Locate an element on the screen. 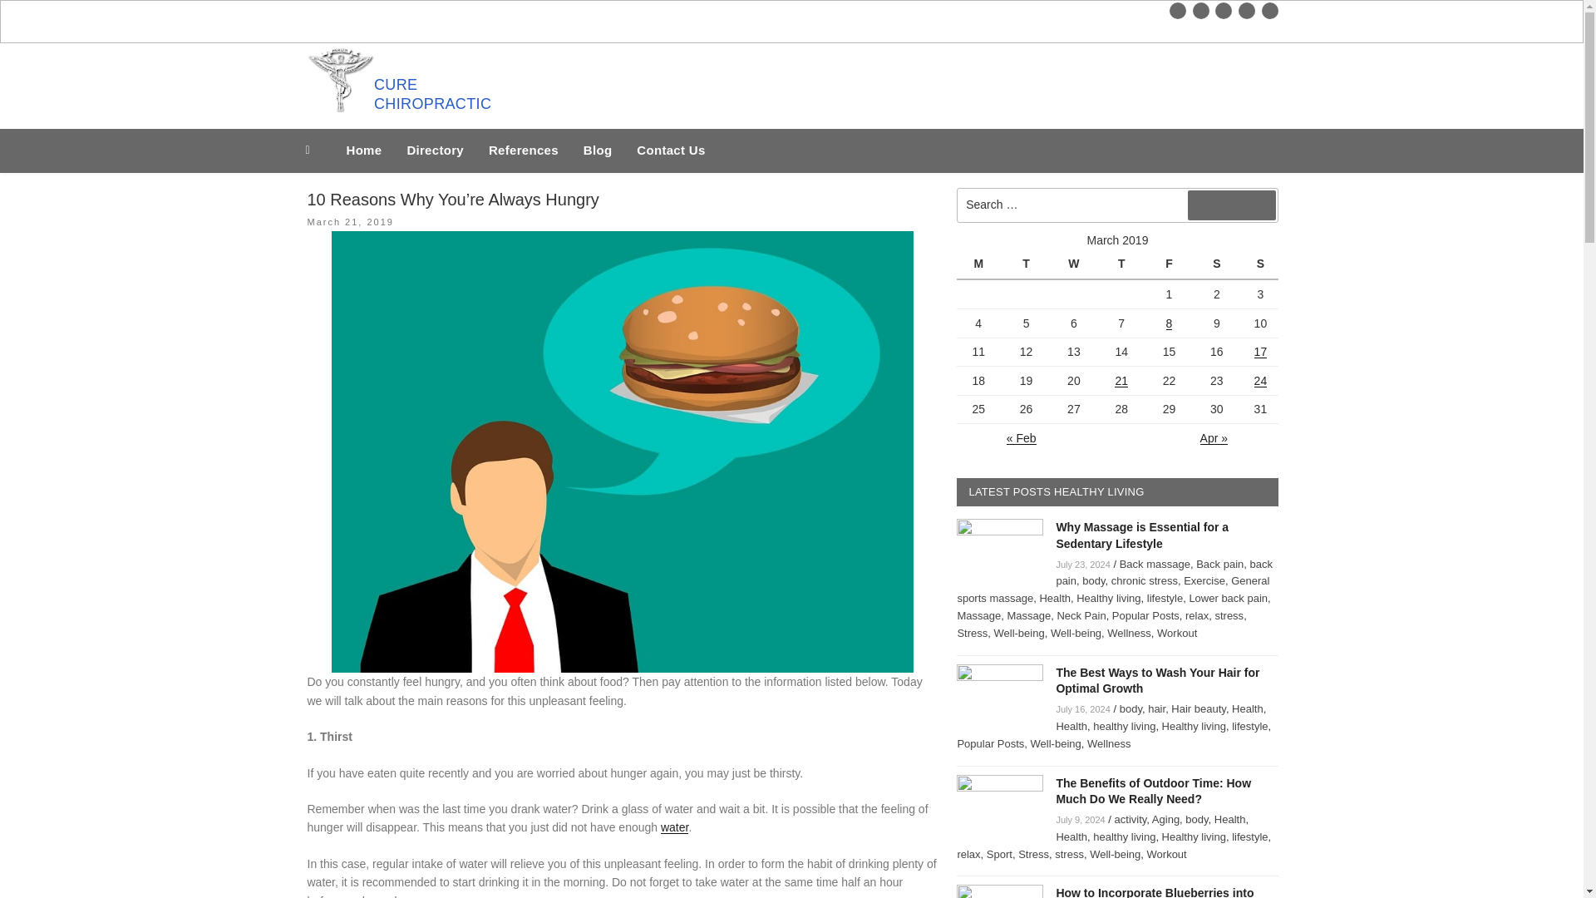  Wednesday is located at coordinates (1076, 264).